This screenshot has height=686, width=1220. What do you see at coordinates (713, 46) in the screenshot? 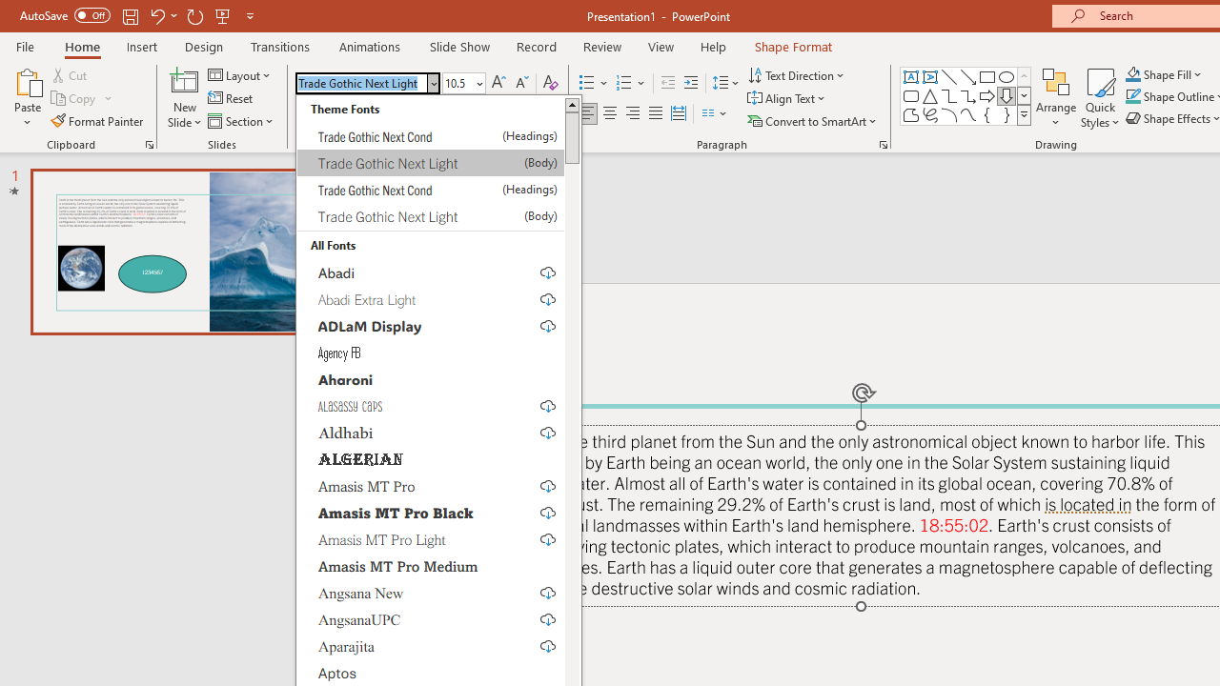
I see `Help` at bounding box center [713, 46].